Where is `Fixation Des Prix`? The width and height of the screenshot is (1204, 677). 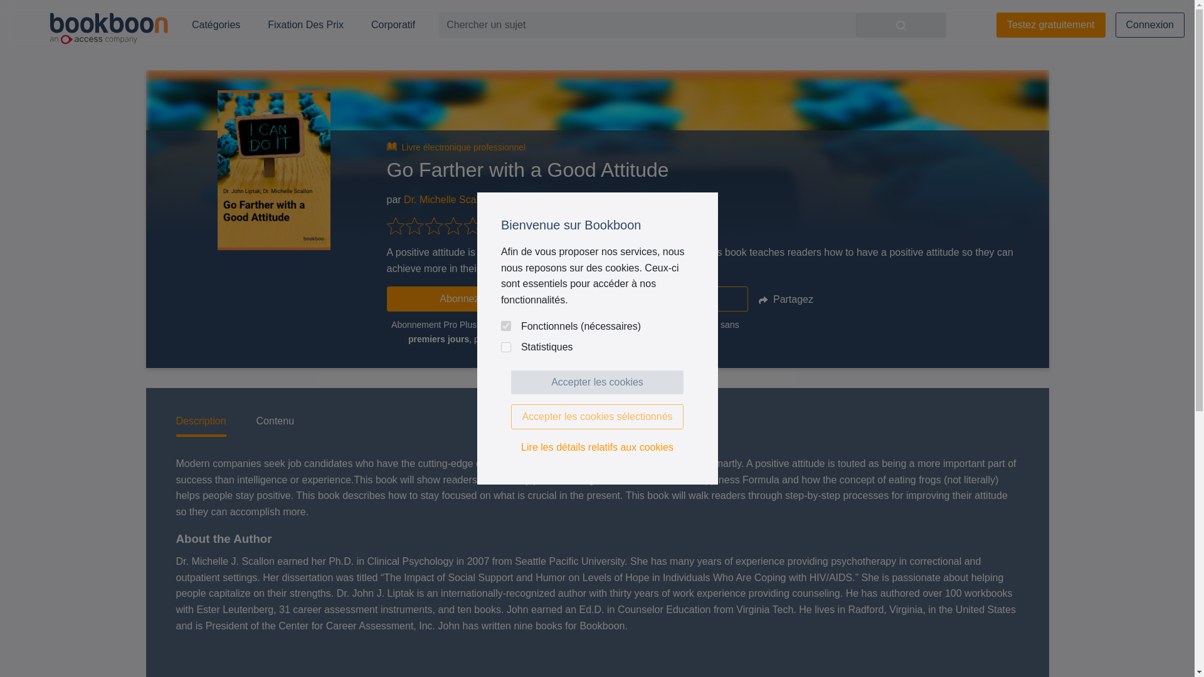 Fixation Des Prix is located at coordinates (305, 25).